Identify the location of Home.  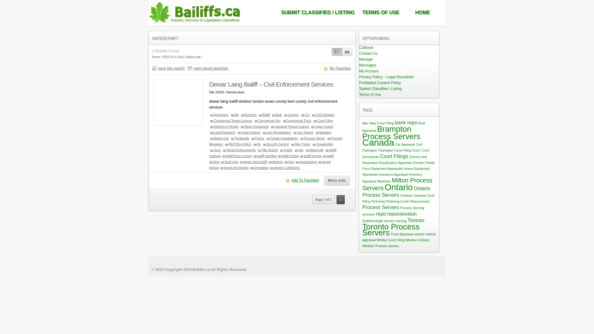
(156, 57).